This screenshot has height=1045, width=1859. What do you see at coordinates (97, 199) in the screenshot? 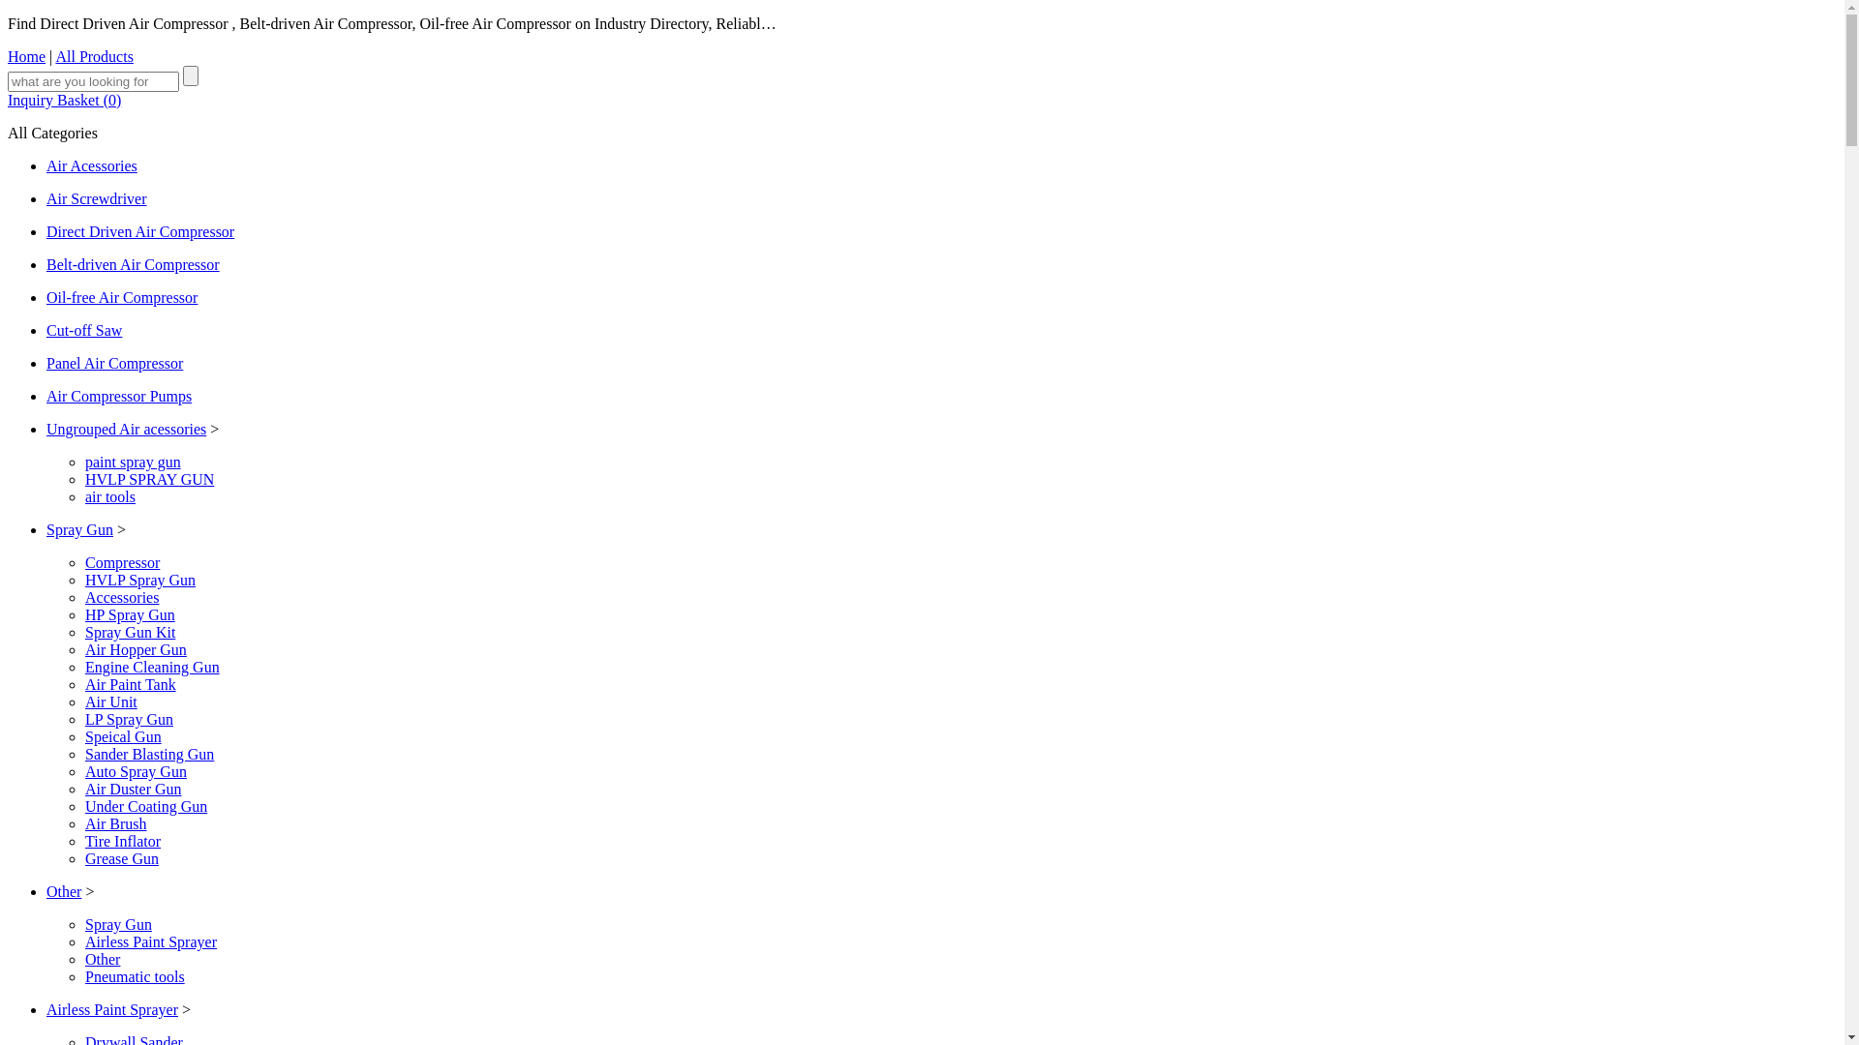
I see `Air Screwdriver` at bounding box center [97, 199].